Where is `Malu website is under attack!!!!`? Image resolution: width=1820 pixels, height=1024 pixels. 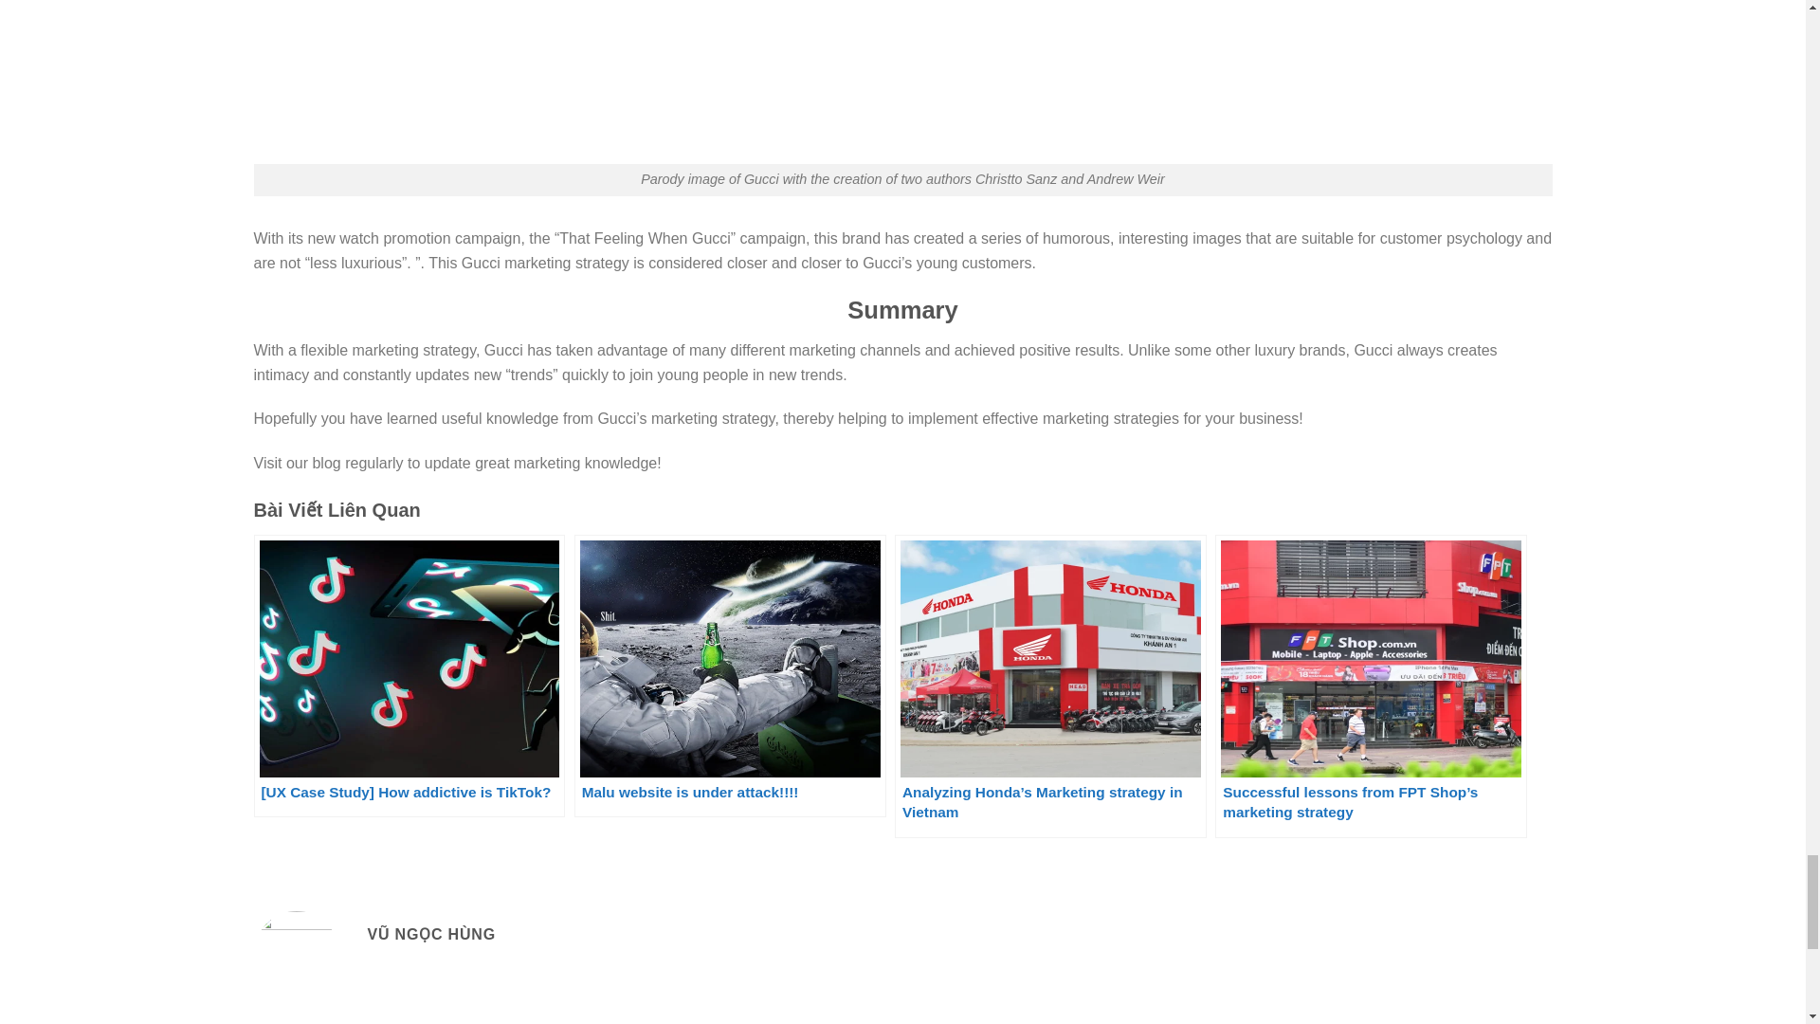 Malu website is under attack!!!! is located at coordinates (730, 675).